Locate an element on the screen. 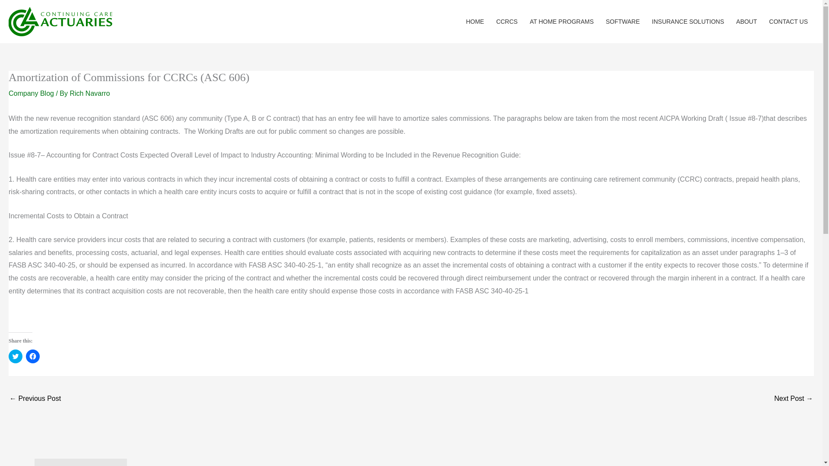 Image resolution: width=829 pixels, height=466 pixels. NEED HELP WITH THE QUALIFICATION OF PROSPECTIVE RESIDENTS? is located at coordinates (794, 399).